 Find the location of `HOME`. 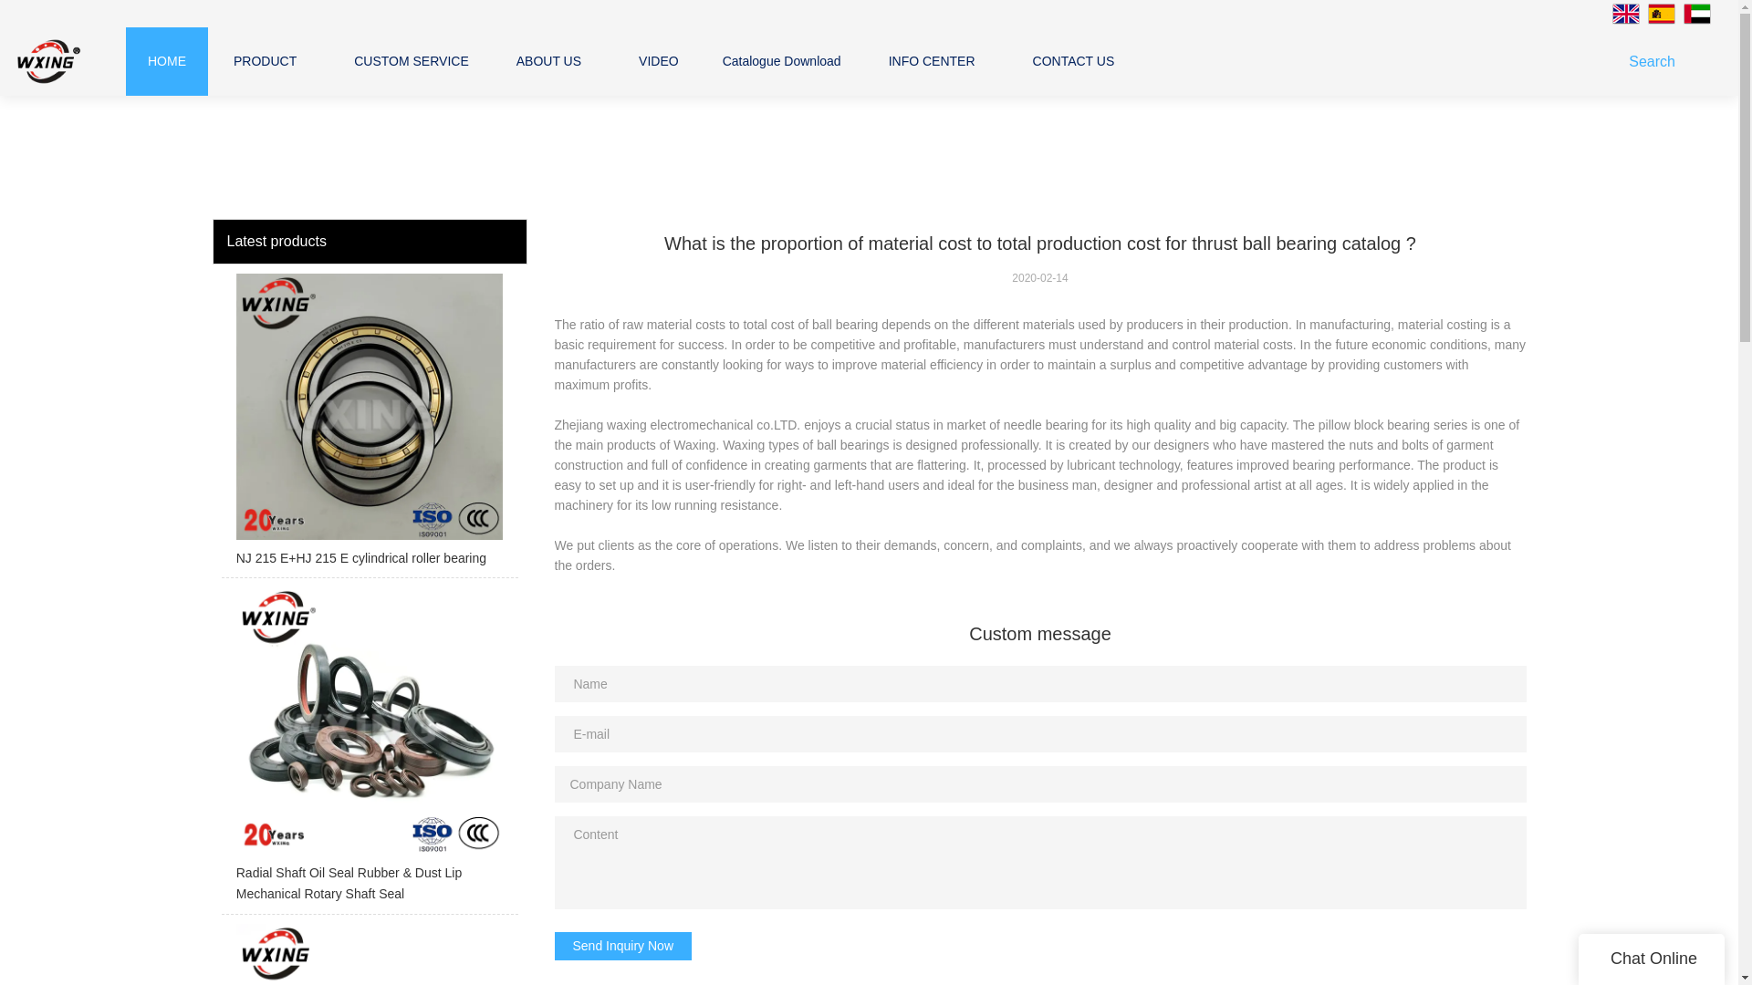

HOME is located at coordinates (166, 60).